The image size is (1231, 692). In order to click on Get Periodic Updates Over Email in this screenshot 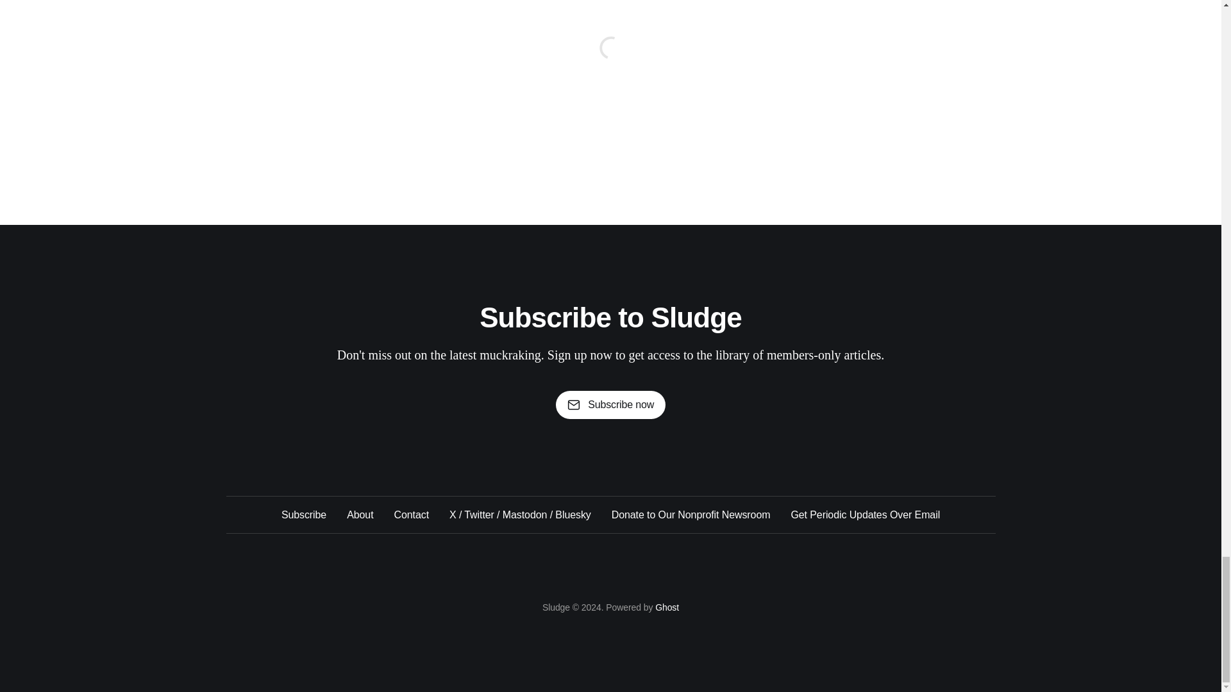, I will do `click(865, 515)`.